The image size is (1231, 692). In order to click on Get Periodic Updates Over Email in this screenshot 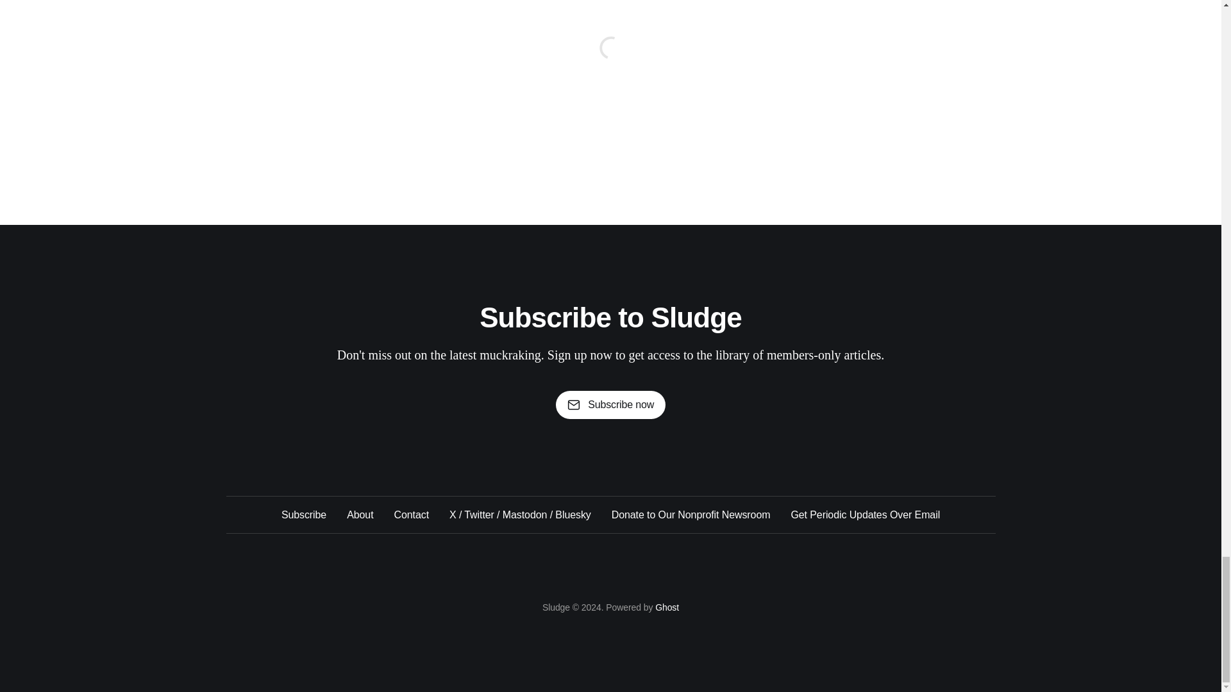, I will do `click(865, 515)`.